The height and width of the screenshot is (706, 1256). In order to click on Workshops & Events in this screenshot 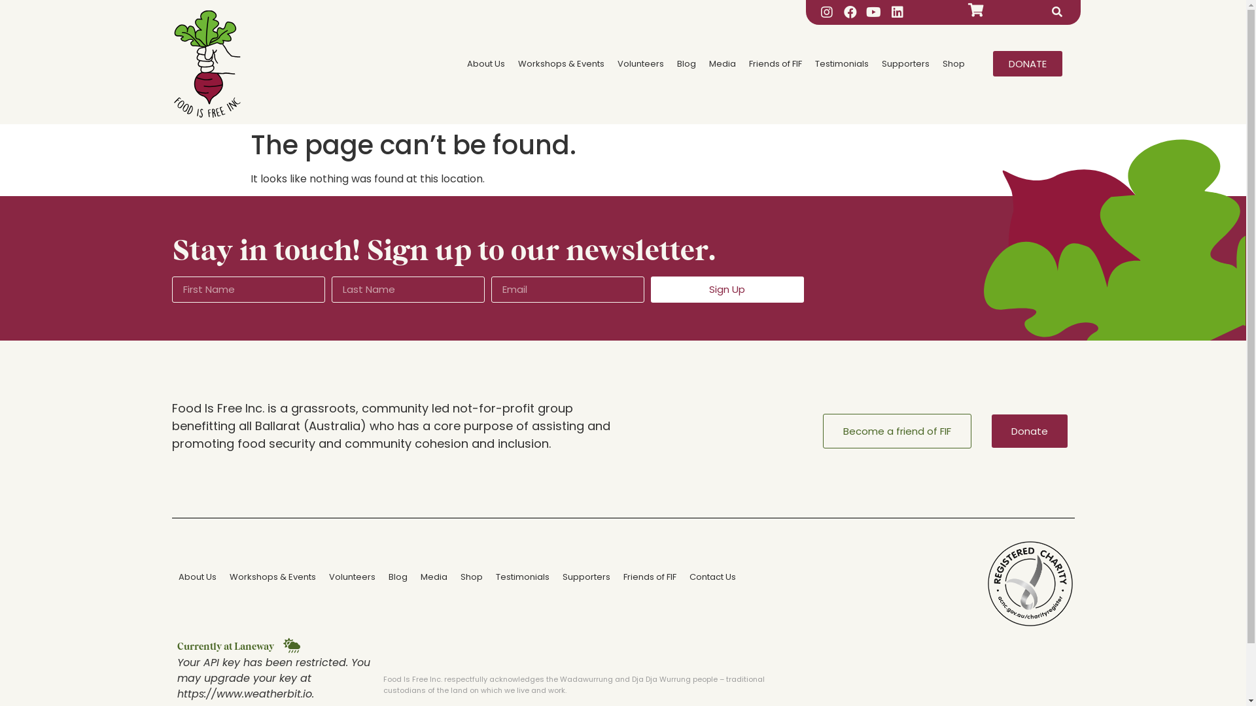, I will do `click(561, 64)`.